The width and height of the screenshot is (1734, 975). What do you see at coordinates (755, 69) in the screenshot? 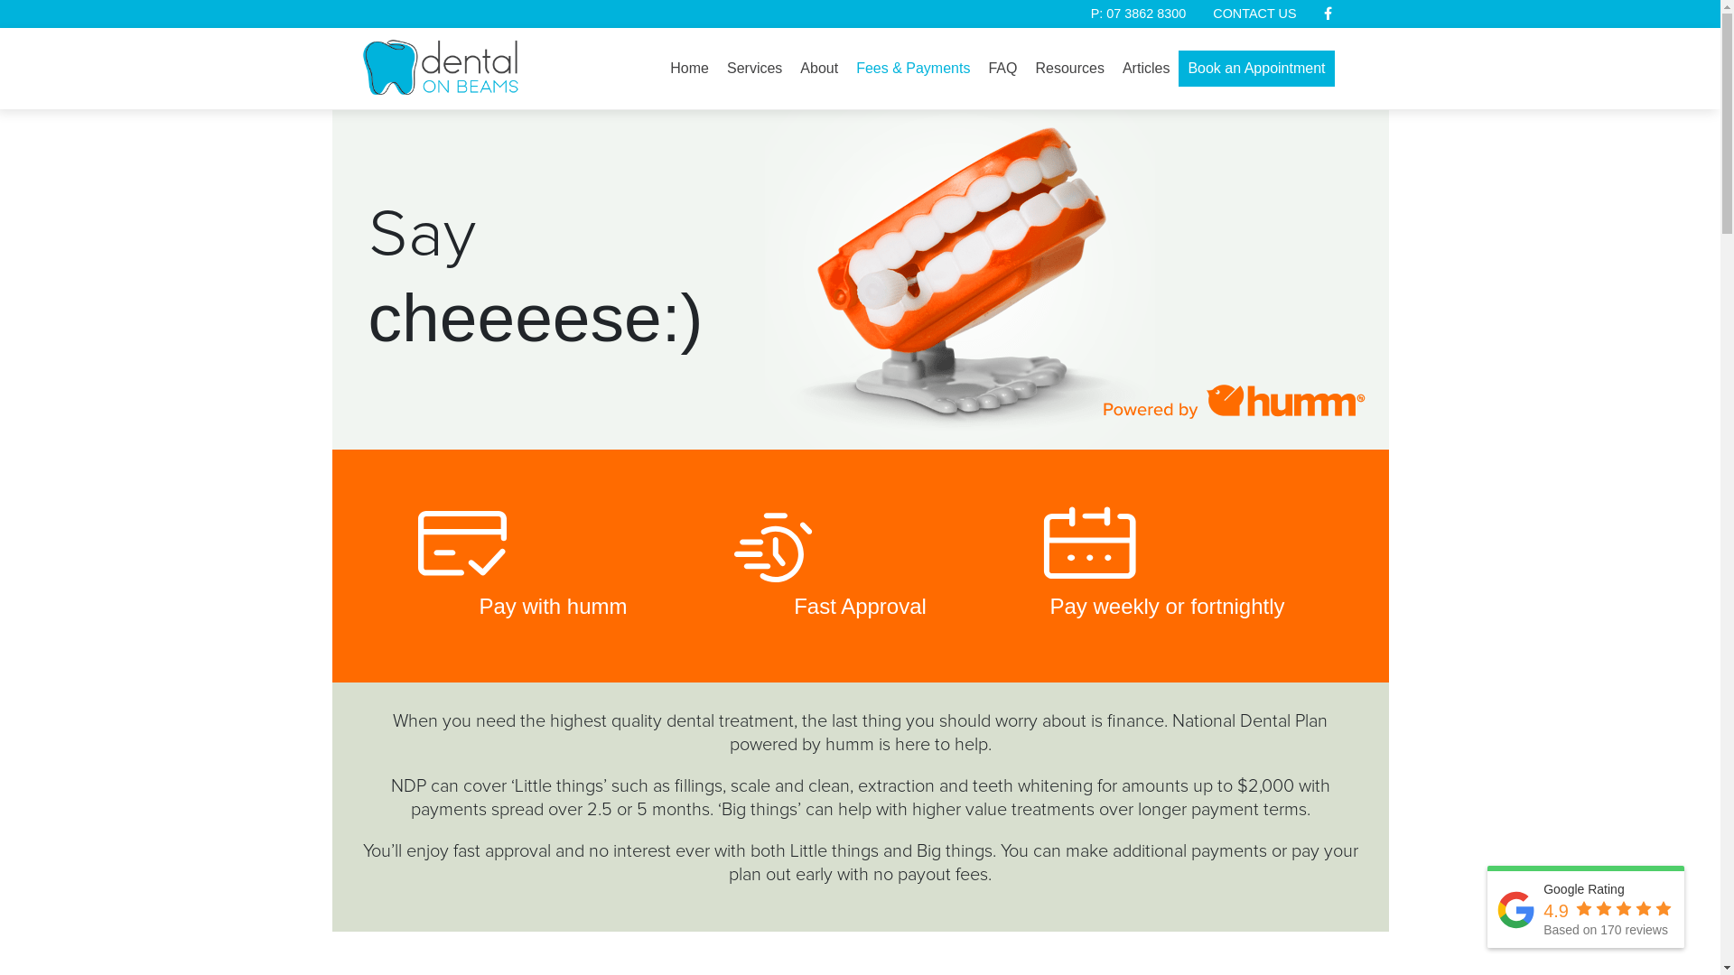
I see `Services` at bounding box center [755, 69].